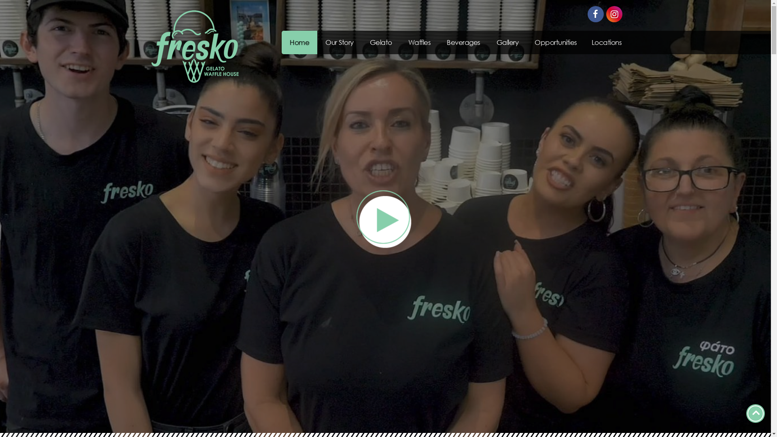 This screenshot has height=437, width=777. Describe the element at coordinates (556, 42) in the screenshot. I see `Opportunities` at that location.